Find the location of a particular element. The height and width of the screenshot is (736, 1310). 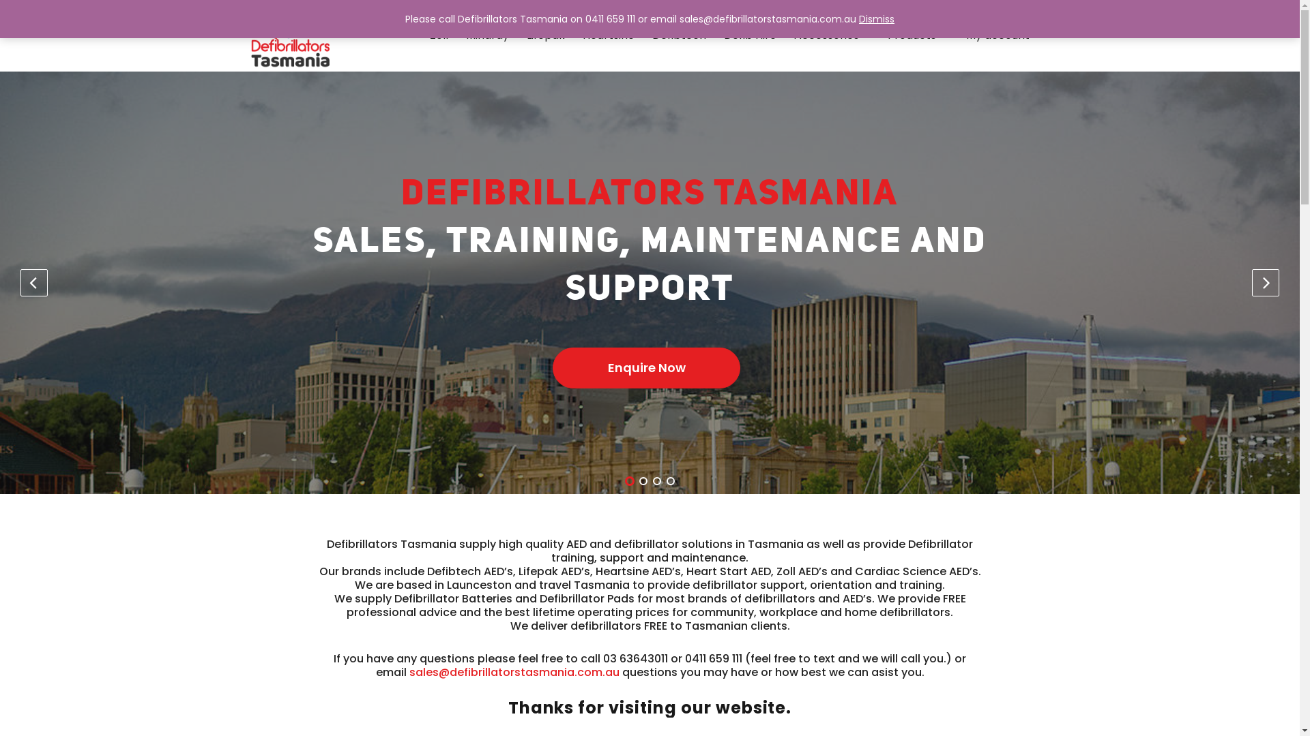

sales@defibrillatorstasmania.com.au is located at coordinates (514, 672).